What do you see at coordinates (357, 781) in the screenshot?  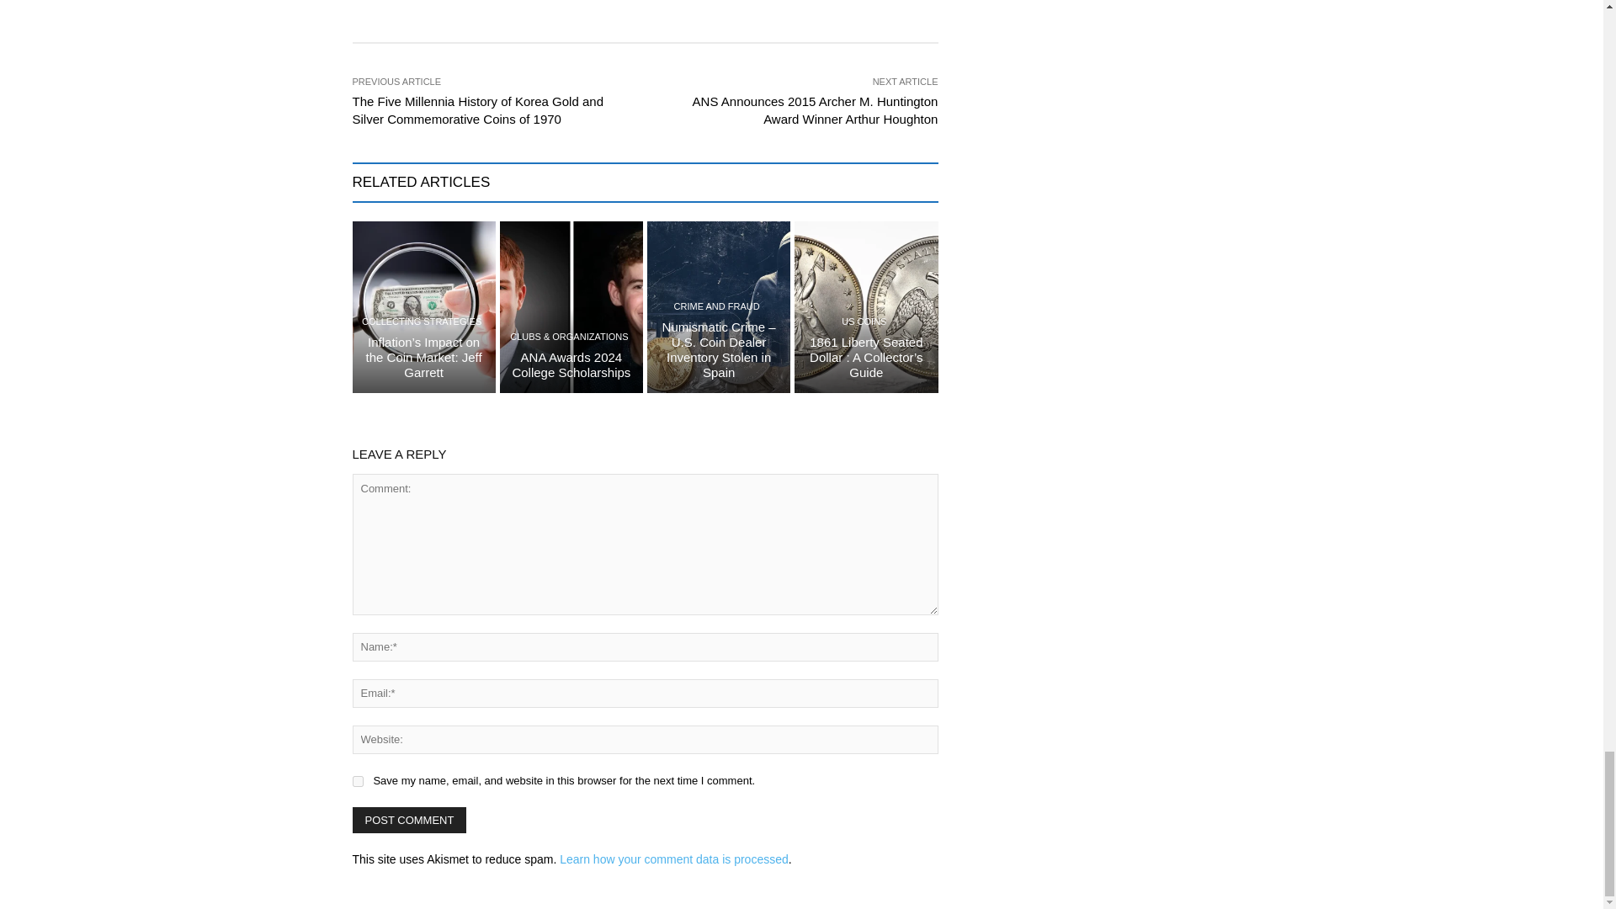 I see `yes` at bounding box center [357, 781].